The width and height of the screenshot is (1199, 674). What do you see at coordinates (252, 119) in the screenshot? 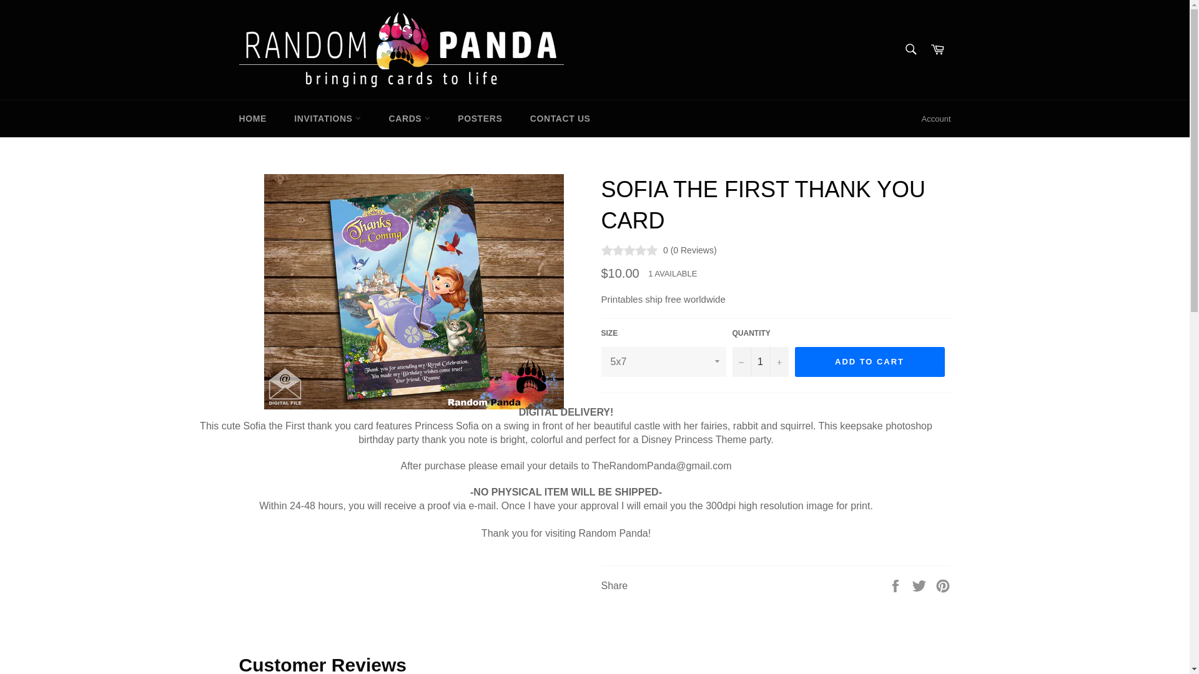
I see `HOME` at bounding box center [252, 119].